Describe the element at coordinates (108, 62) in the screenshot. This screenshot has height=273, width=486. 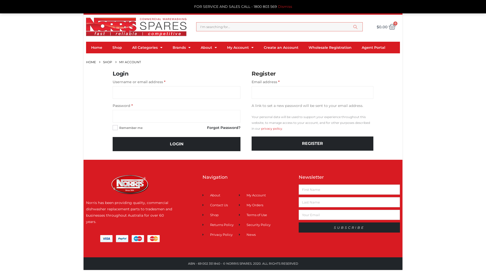
I see `SHOP` at that location.